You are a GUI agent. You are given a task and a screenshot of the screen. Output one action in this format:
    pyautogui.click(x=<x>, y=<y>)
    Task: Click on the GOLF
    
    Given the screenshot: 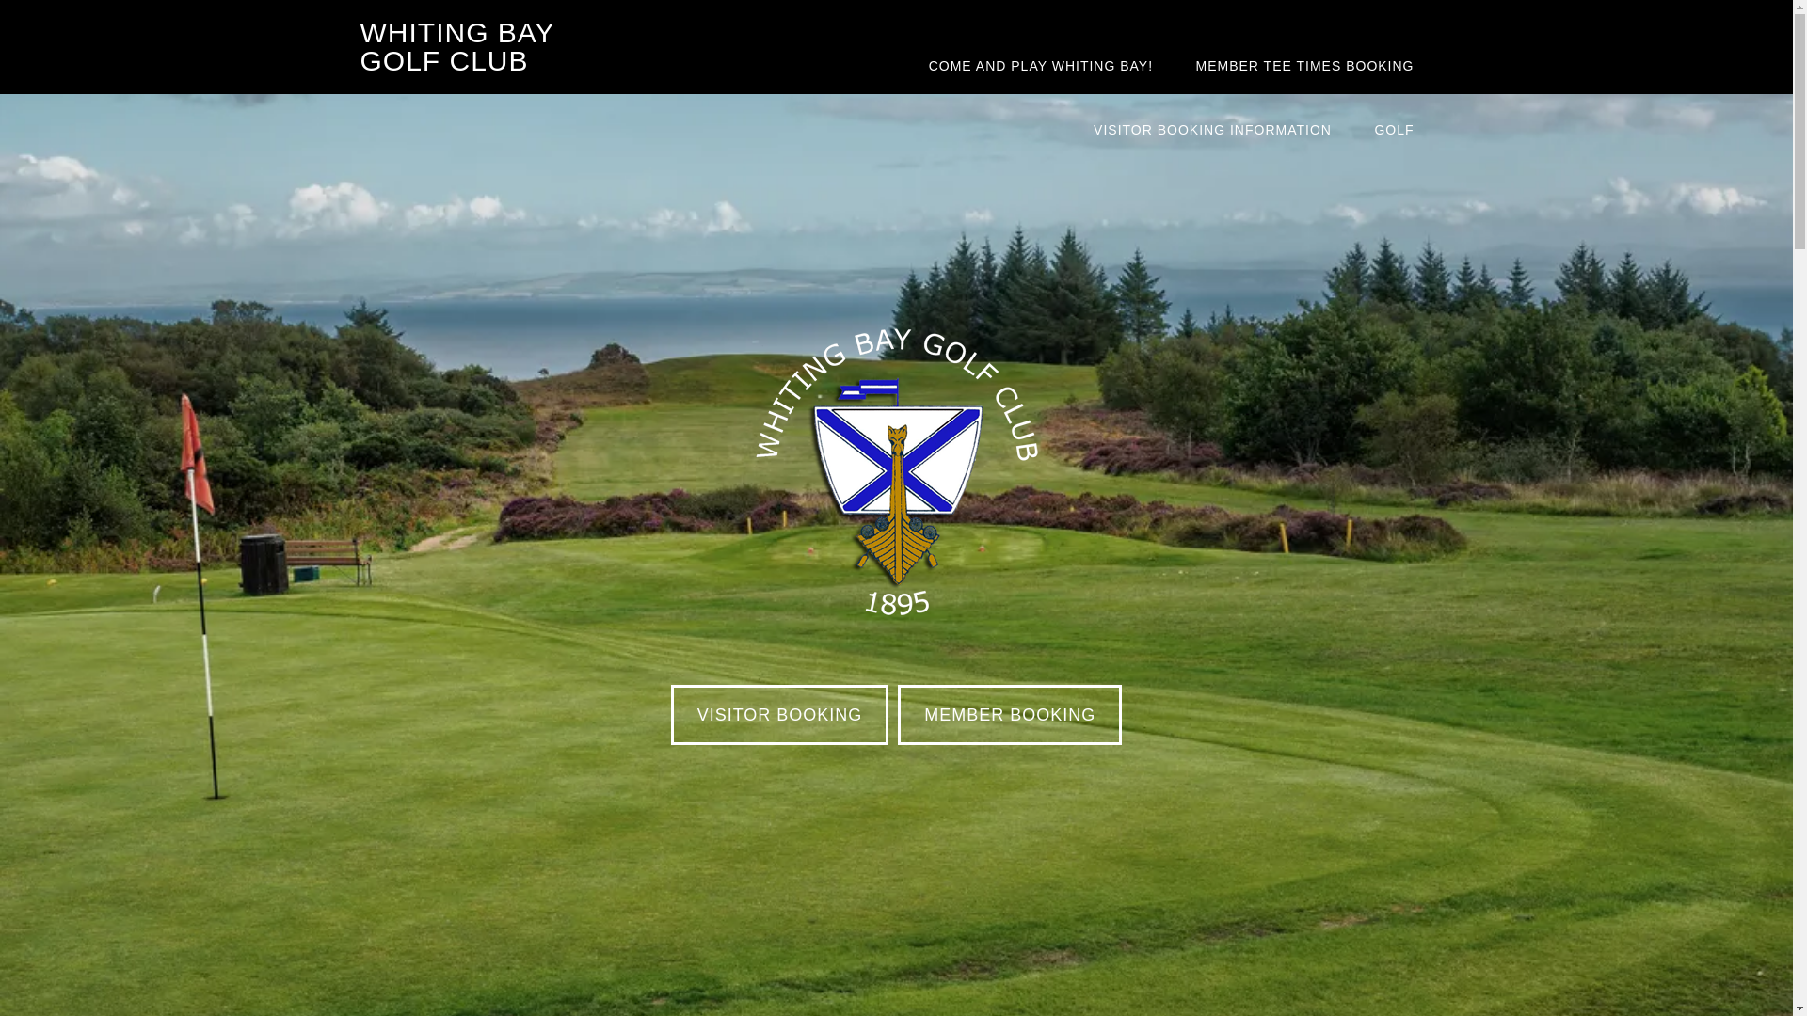 What is the action you would take?
    pyautogui.click(x=1394, y=129)
    